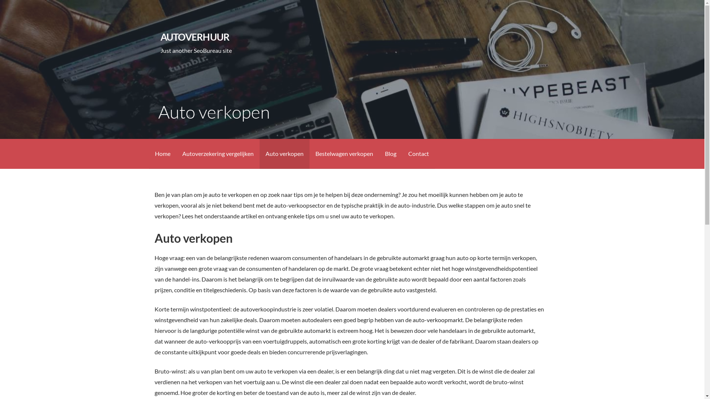  Describe the element at coordinates (419, 154) in the screenshot. I see `Contact` at that location.